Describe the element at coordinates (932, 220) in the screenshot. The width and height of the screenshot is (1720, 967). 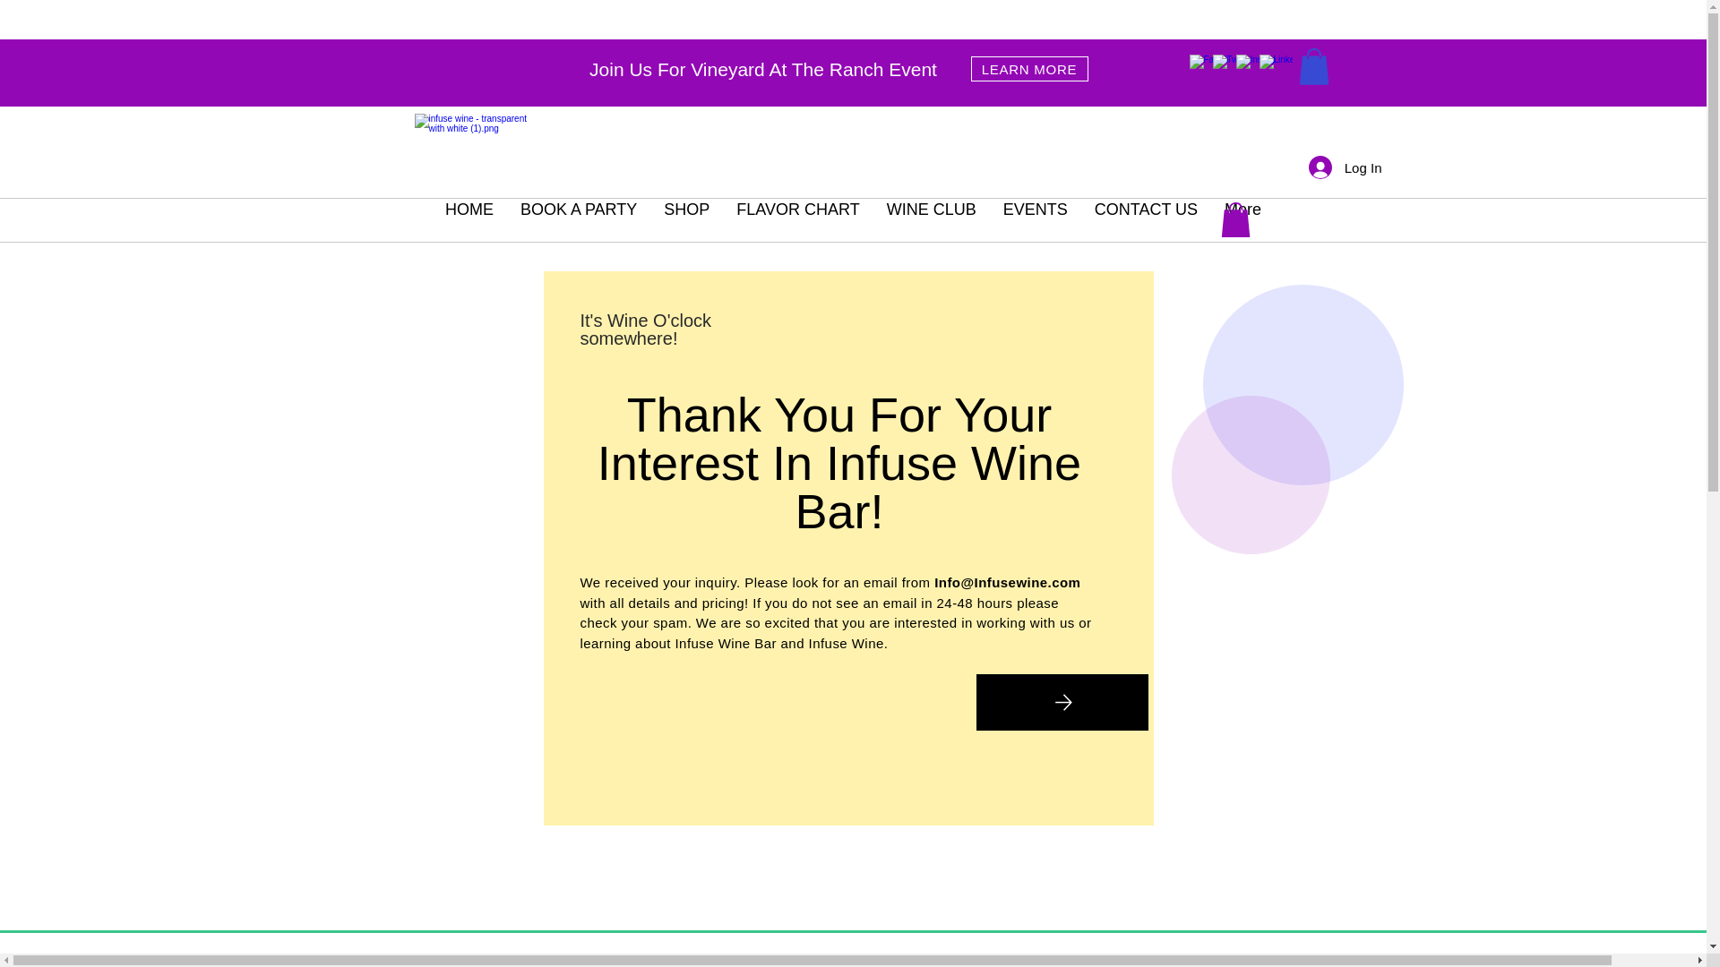
I see `WINE CLUB` at that location.